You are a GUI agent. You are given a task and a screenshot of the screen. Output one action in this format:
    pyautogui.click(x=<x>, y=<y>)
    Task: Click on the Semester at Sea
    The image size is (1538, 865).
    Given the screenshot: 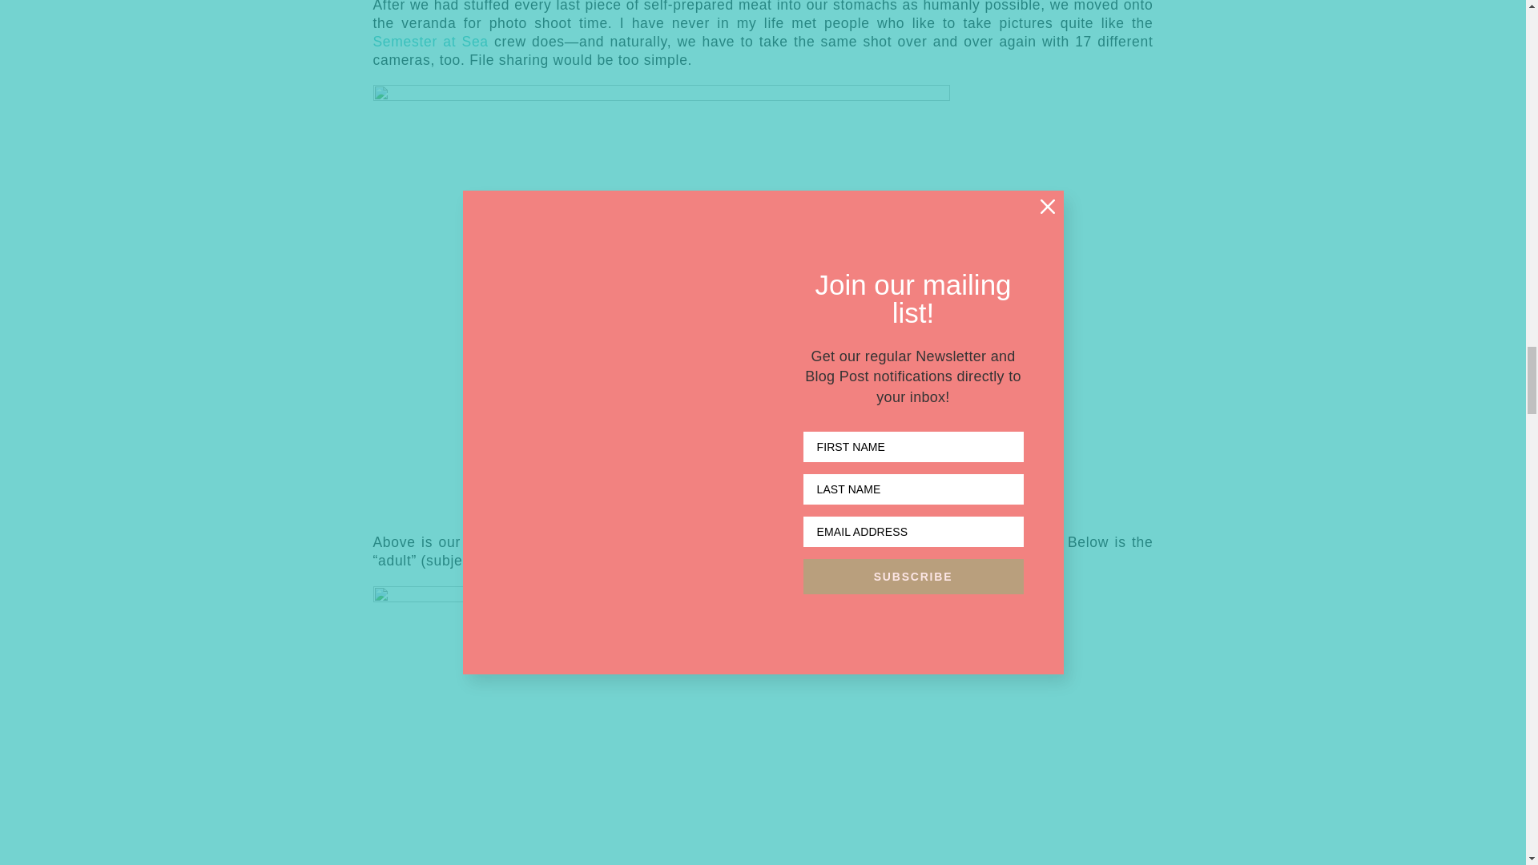 What is the action you would take?
    pyautogui.click(x=431, y=42)
    